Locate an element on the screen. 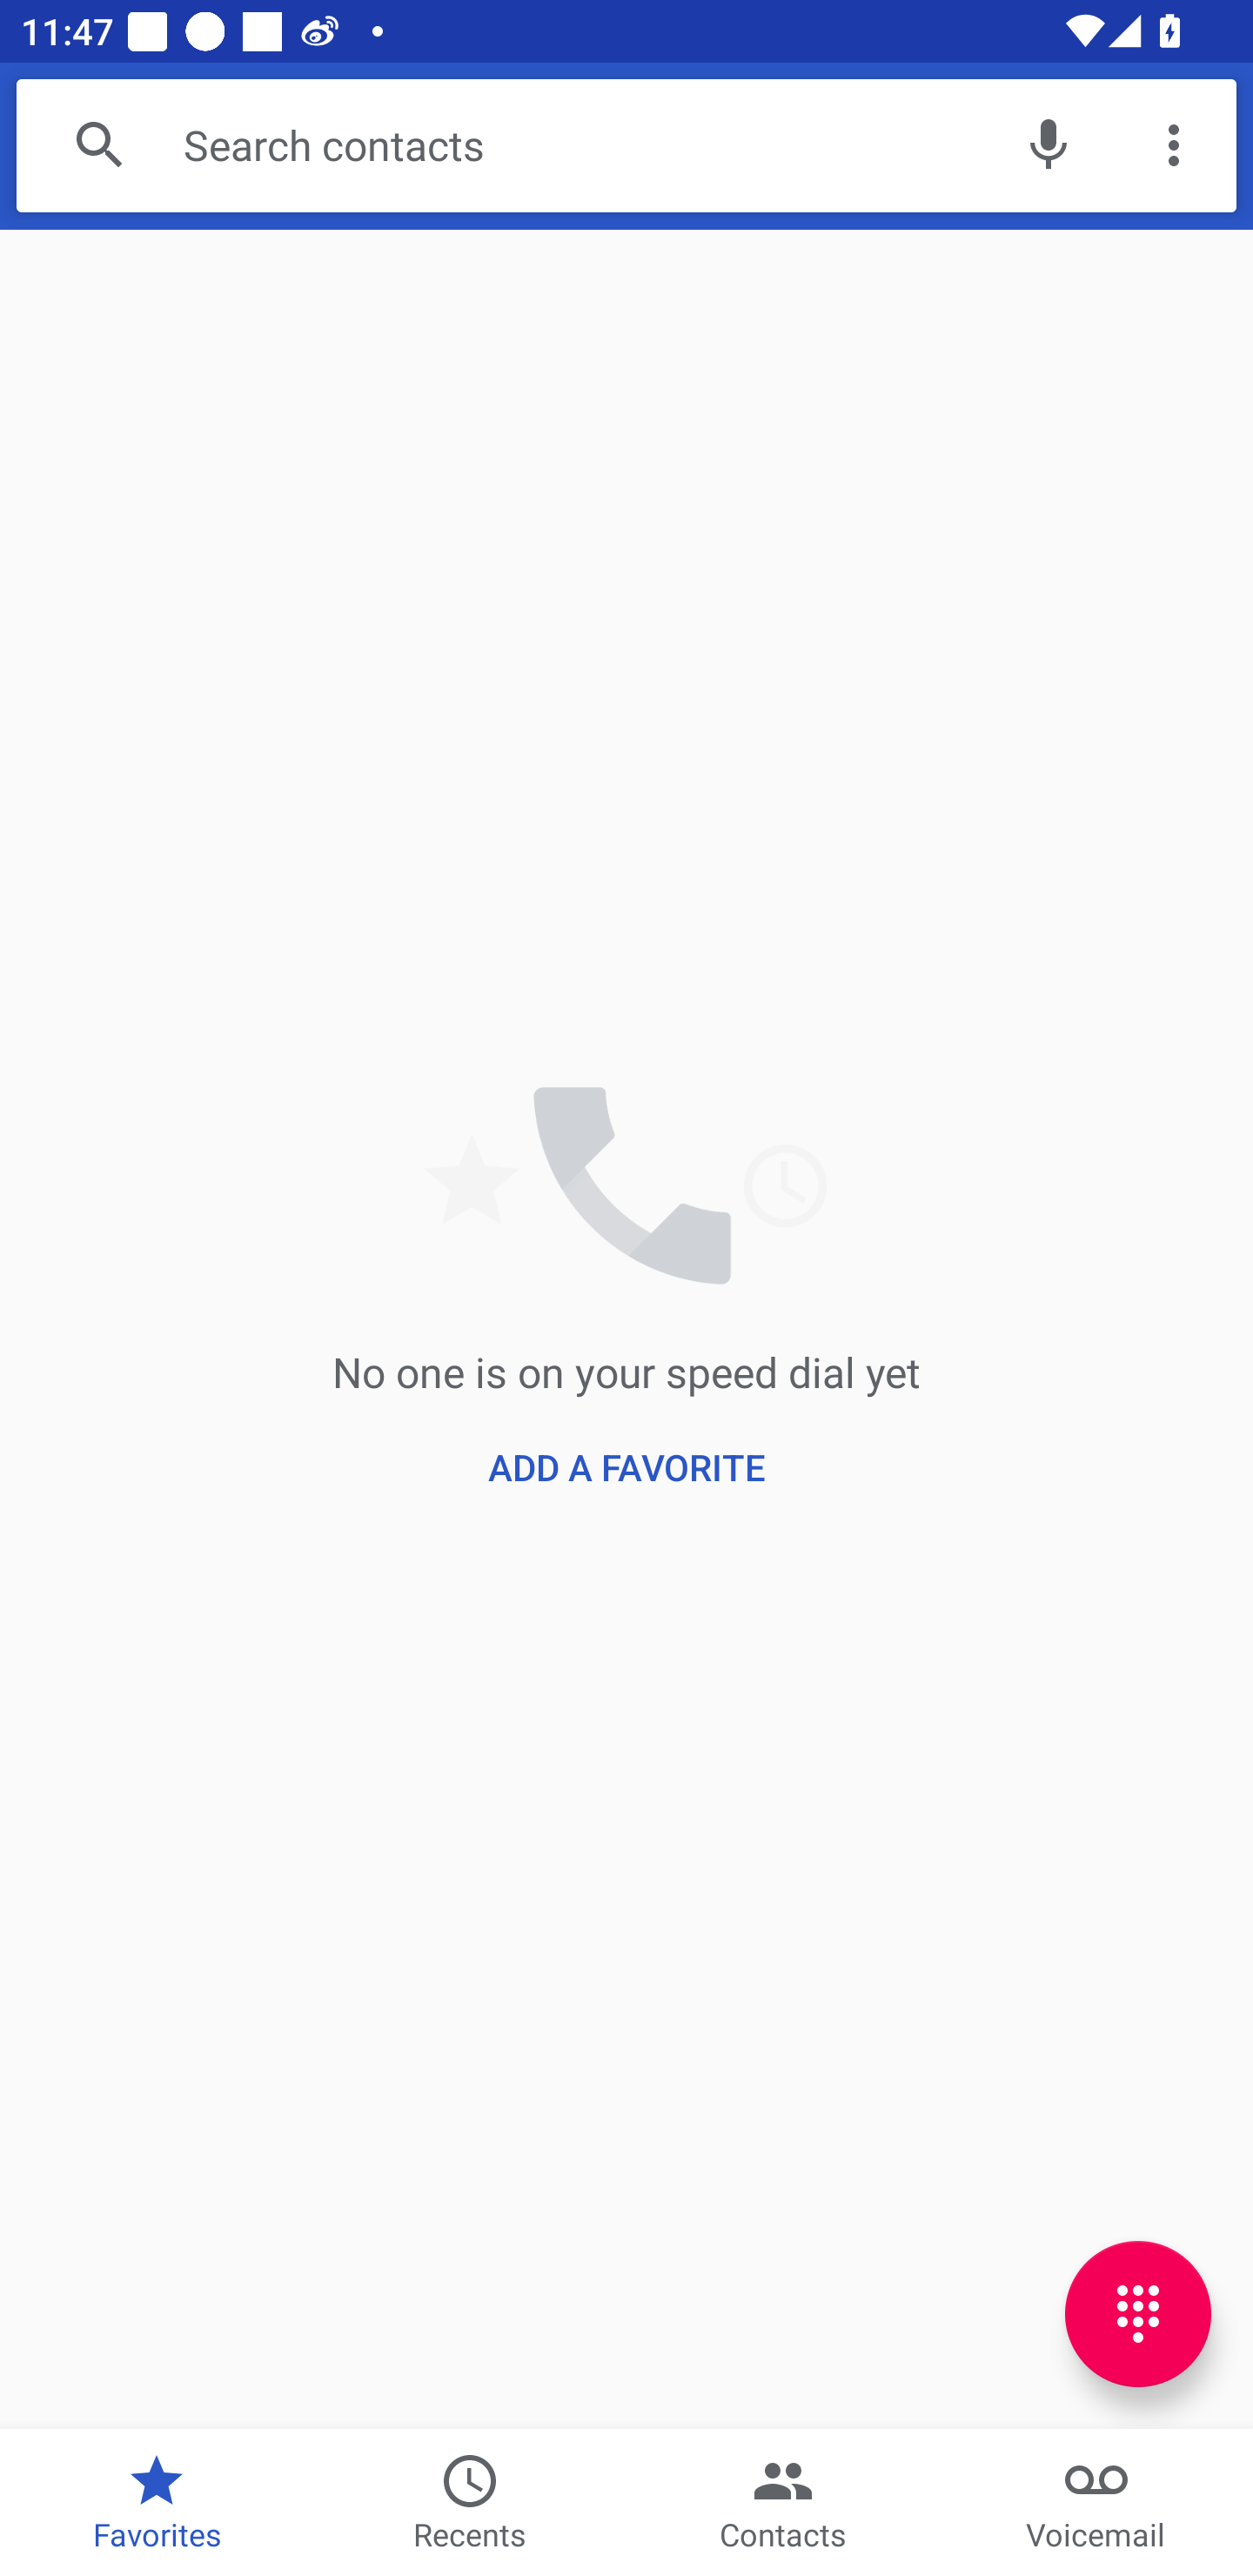 The image size is (1253, 2576). key pad is located at coordinates (1138, 2314).